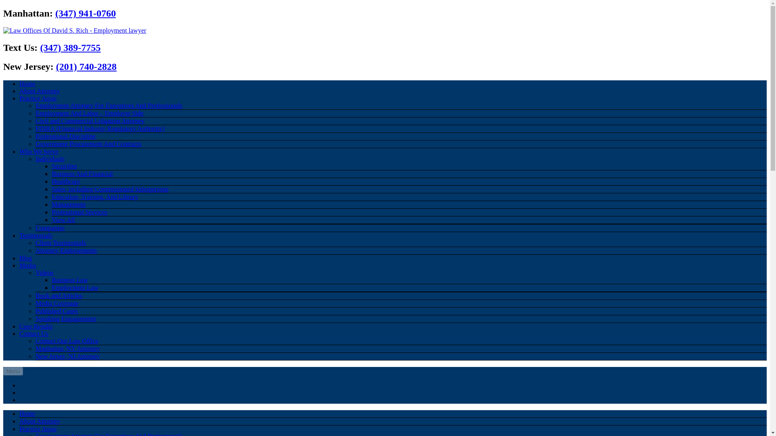 Image resolution: width=776 pixels, height=436 pixels. What do you see at coordinates (95, 197) in the screenshot?
I see `Education, Training, And Library` at bounding box center [95, 197].